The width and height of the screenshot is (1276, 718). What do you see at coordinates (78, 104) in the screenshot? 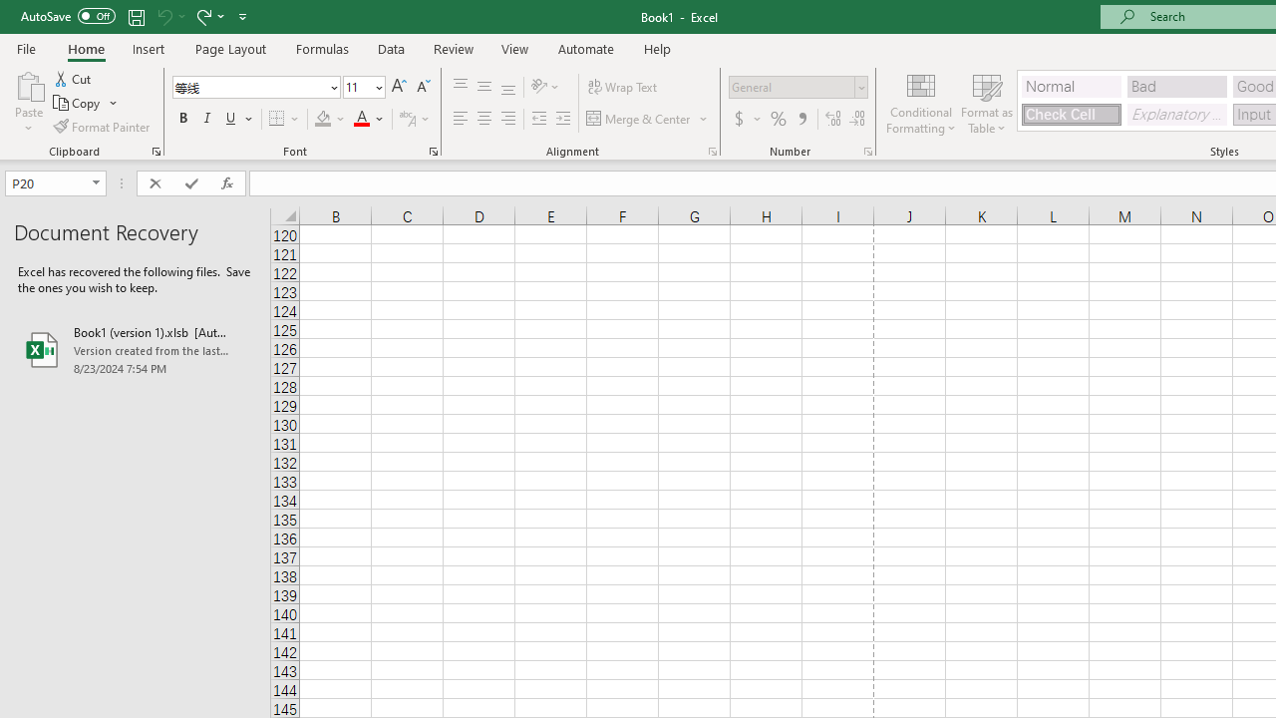
I see `Copy` at bounding box center [78, 104].